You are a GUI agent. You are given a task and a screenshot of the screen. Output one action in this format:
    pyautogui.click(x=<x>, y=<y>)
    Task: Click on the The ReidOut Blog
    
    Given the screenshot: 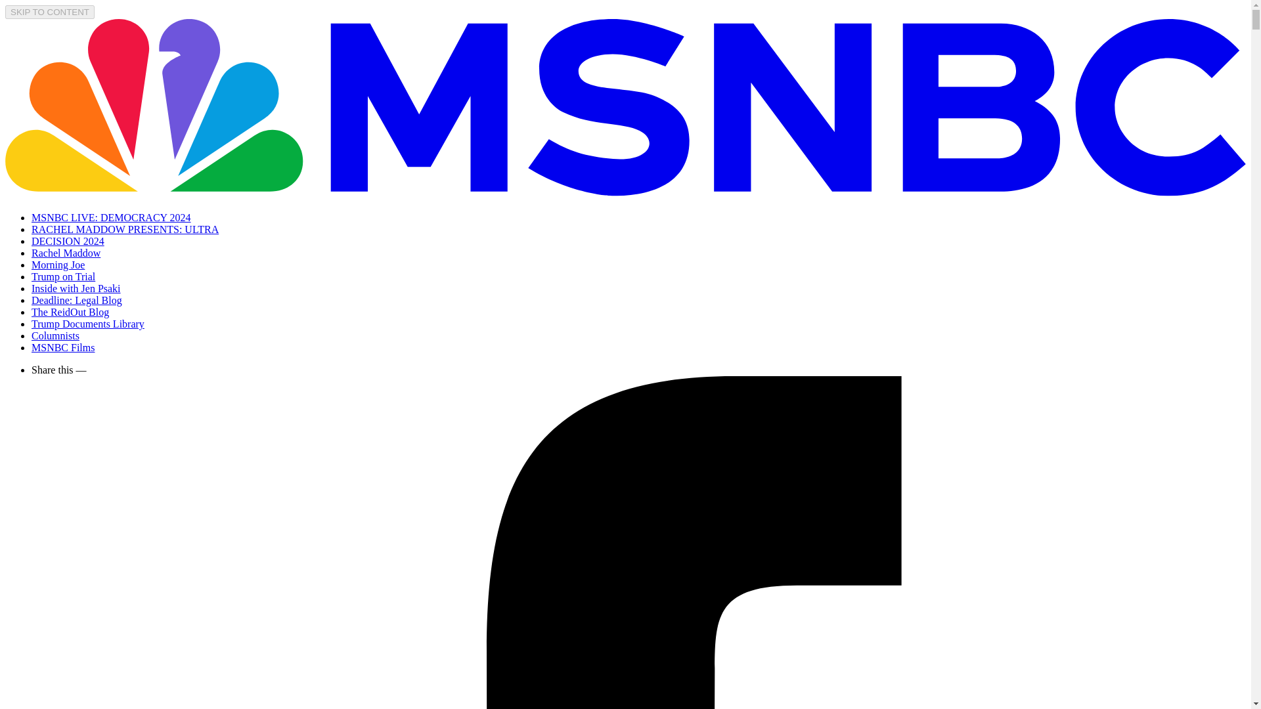 What is the action you would take?
    pyautogui.click(x=70, y=311)
    